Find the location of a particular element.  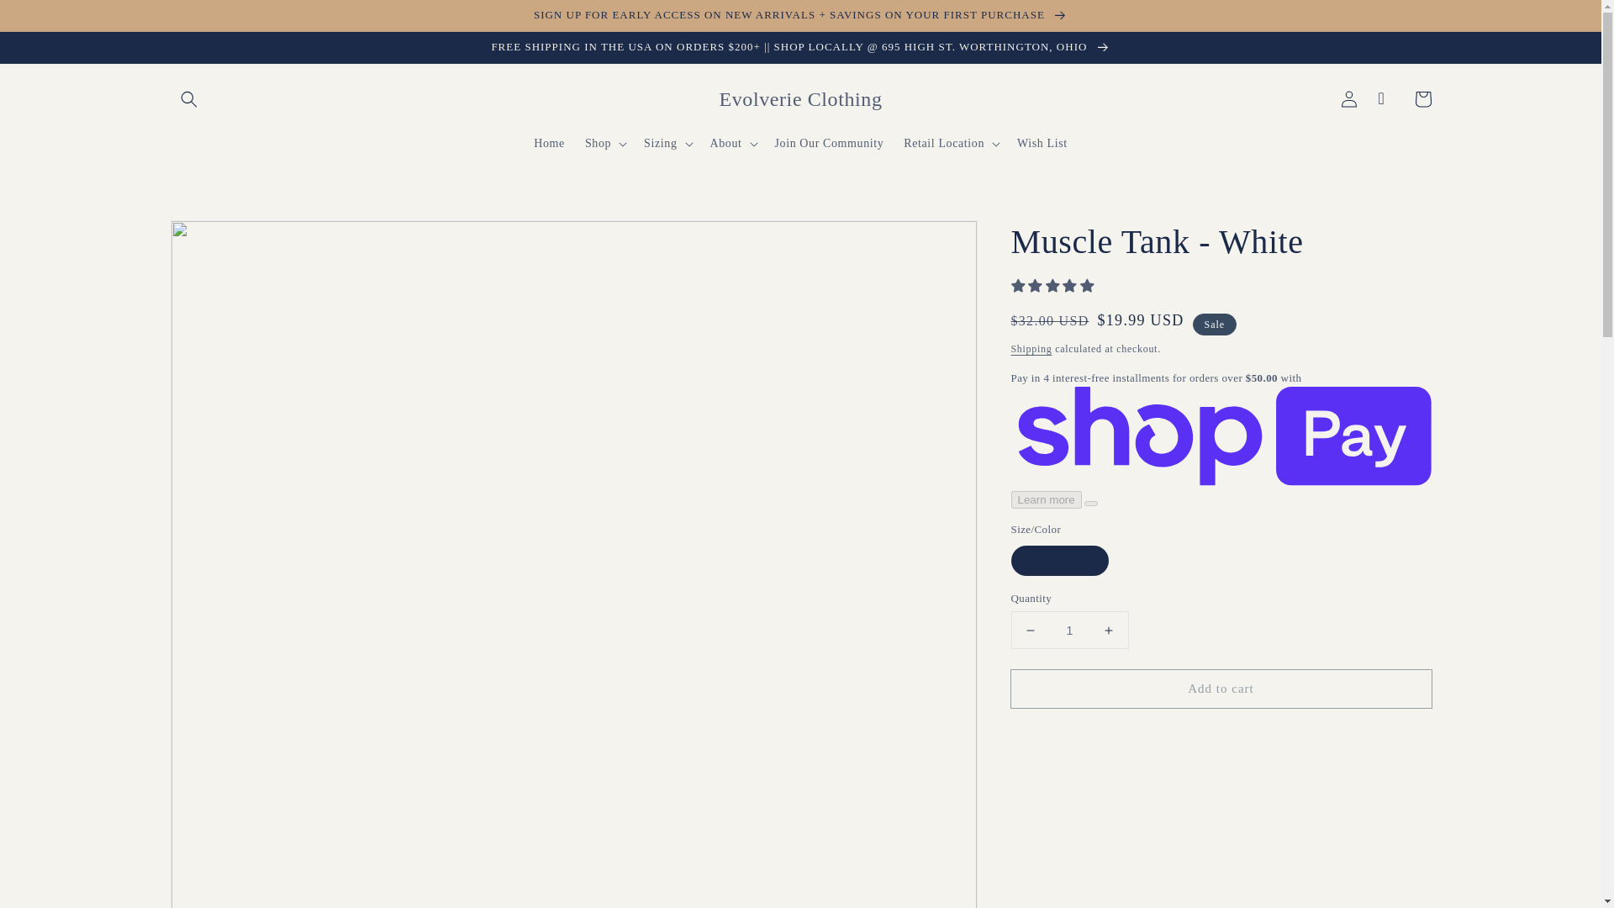

1 is located at coordinates (1069, 630).